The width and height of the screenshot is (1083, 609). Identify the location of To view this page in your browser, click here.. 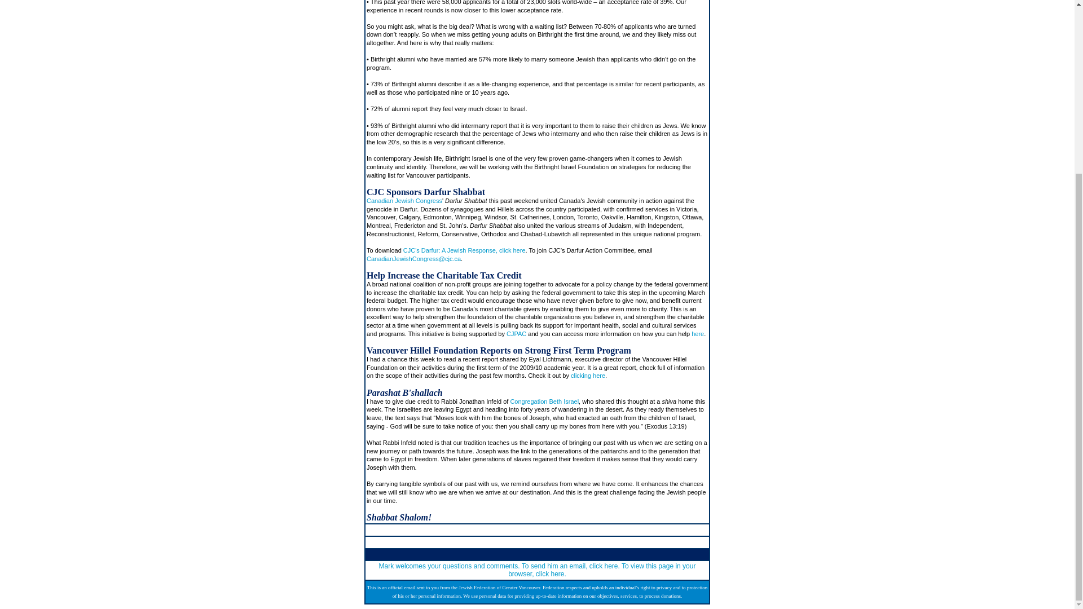
(601, 570).